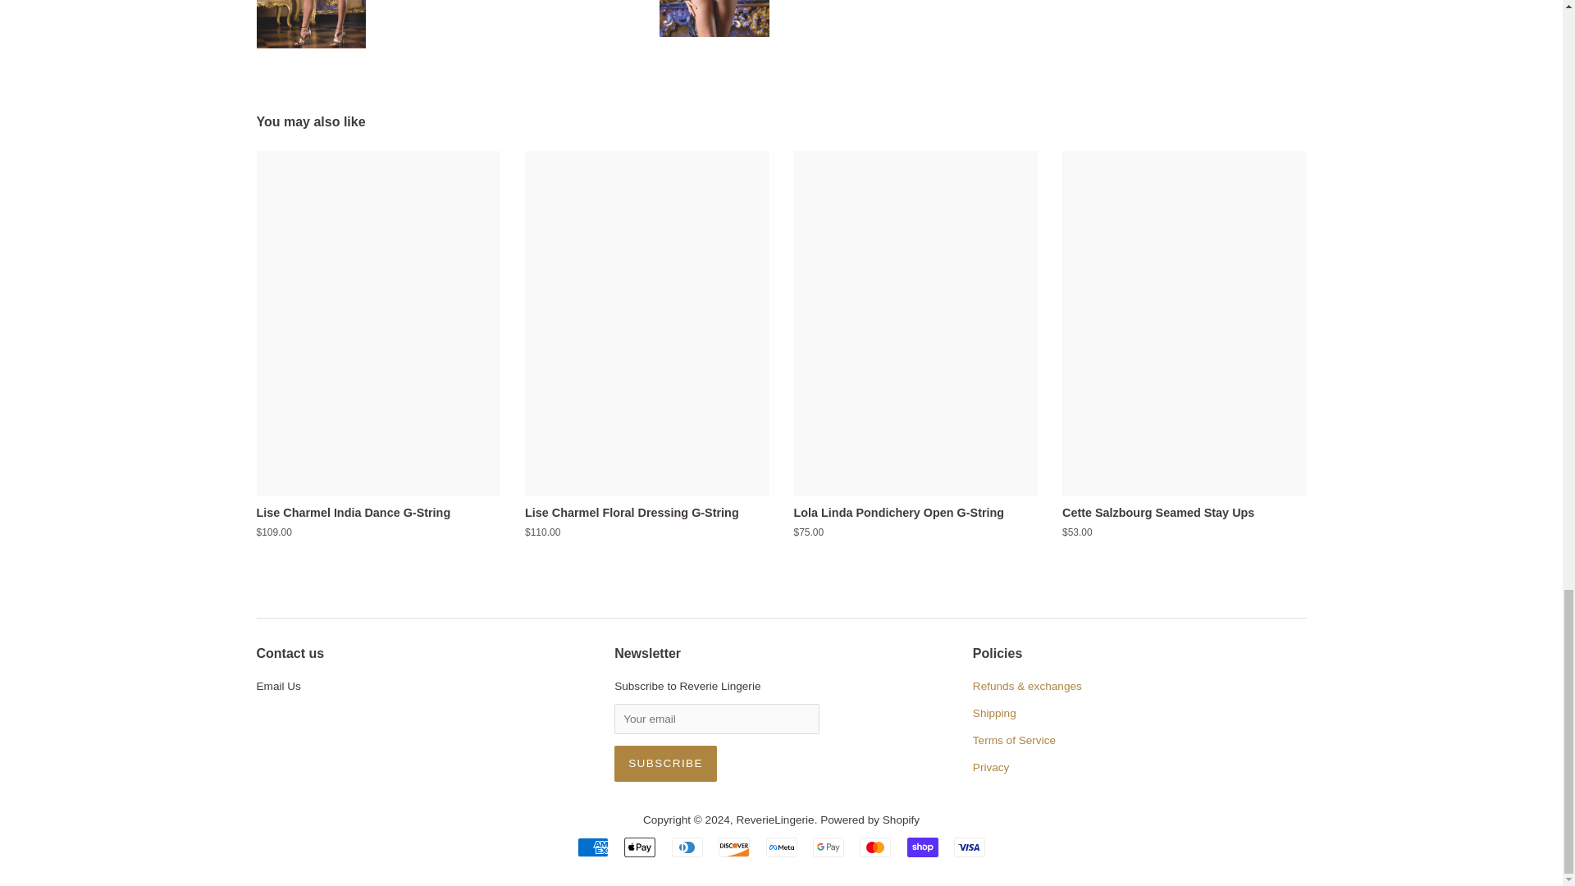 The image size is (1575, 886). What do you see at coordinates (687, 847) in the screenshot?
I see `Diners Club` at bounding box center [687, 847].